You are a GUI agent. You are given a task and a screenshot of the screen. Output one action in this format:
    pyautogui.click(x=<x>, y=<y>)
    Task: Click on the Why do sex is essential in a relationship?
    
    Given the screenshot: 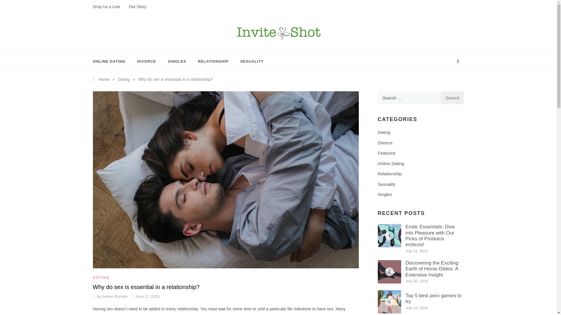 What is the action you would take?
    pyautogui.click(x=175, y=79)
    